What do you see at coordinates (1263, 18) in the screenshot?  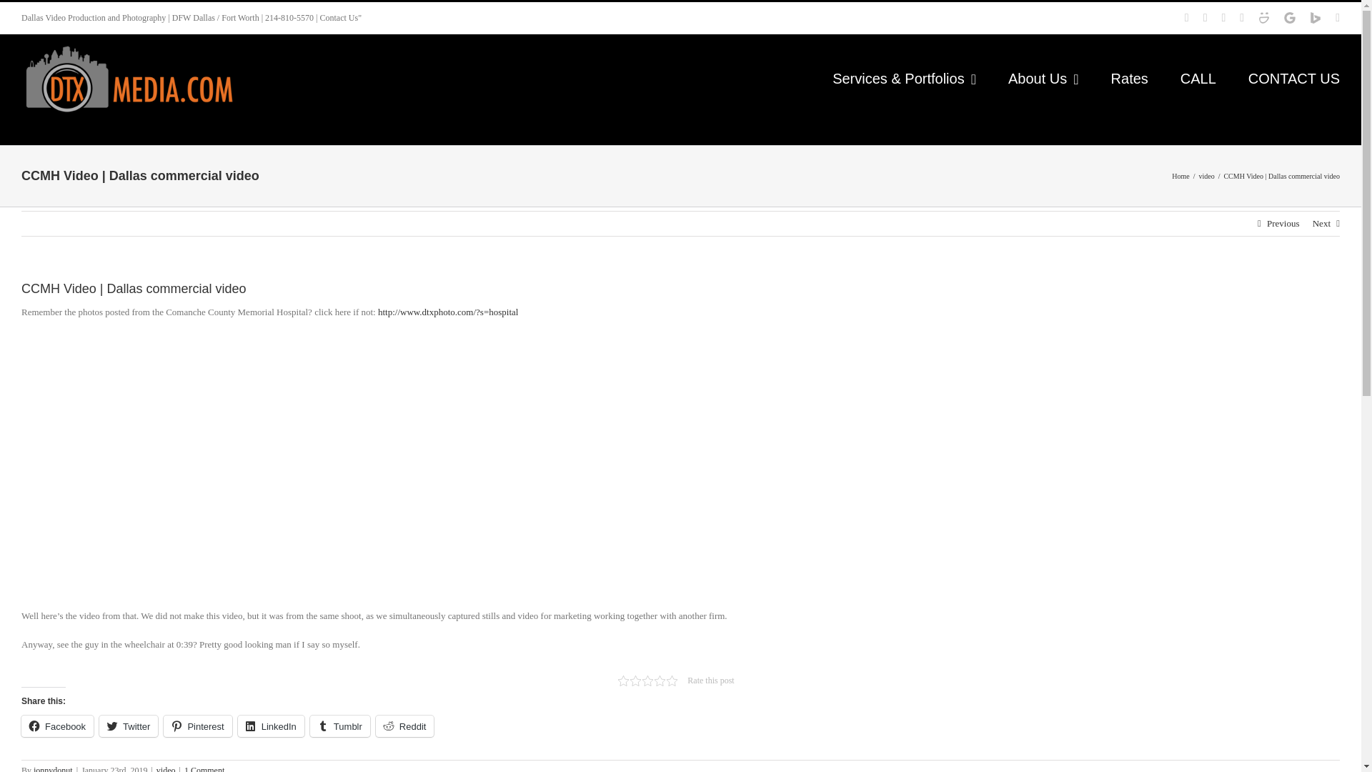 I see `Smugmug` at bounding box center [1263, 18].